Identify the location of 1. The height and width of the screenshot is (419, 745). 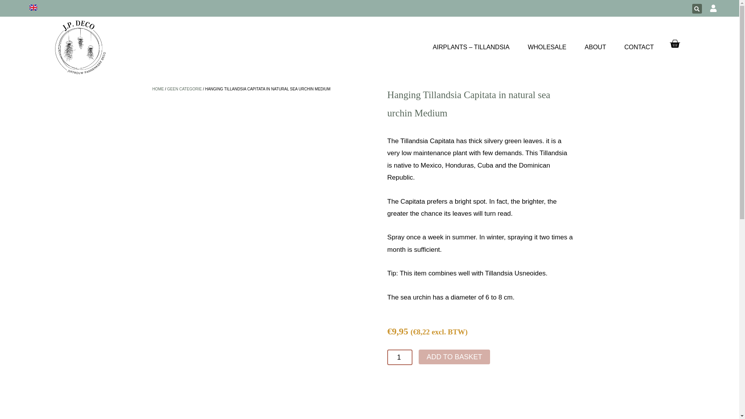
(400, 357).